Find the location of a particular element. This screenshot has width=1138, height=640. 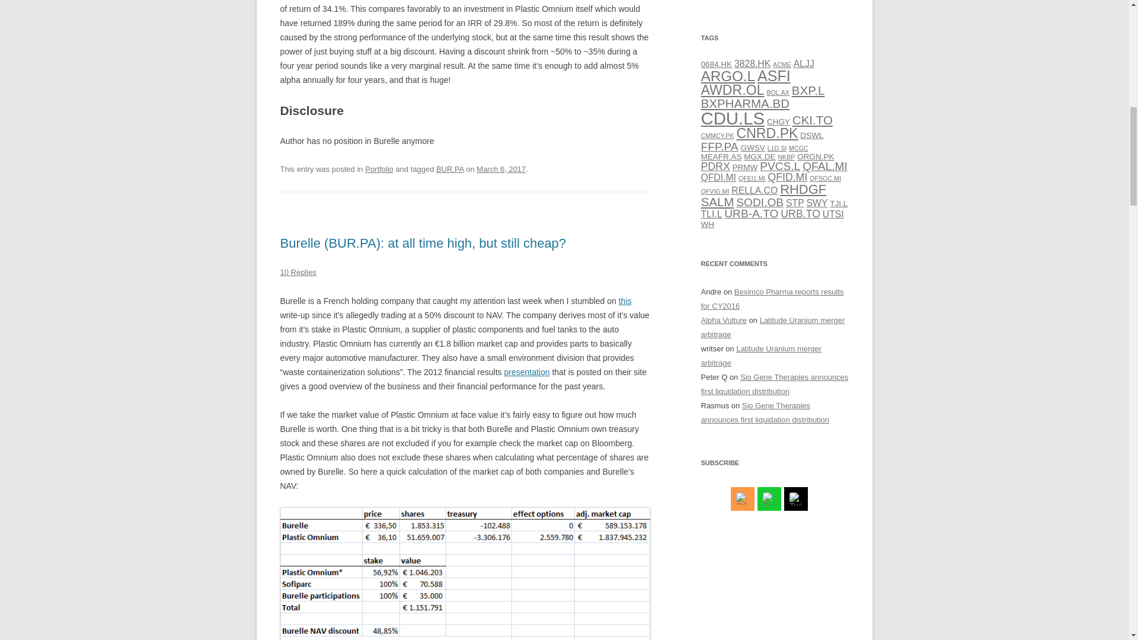

this is located at coordinates (625, 301).